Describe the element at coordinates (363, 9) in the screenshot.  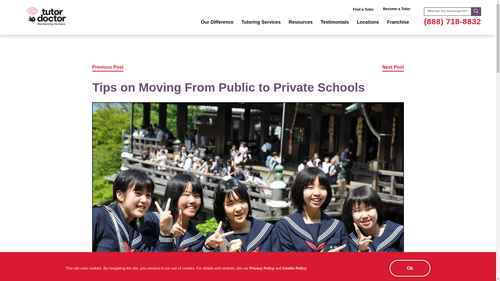
I see `Find a Tutor` at that location.